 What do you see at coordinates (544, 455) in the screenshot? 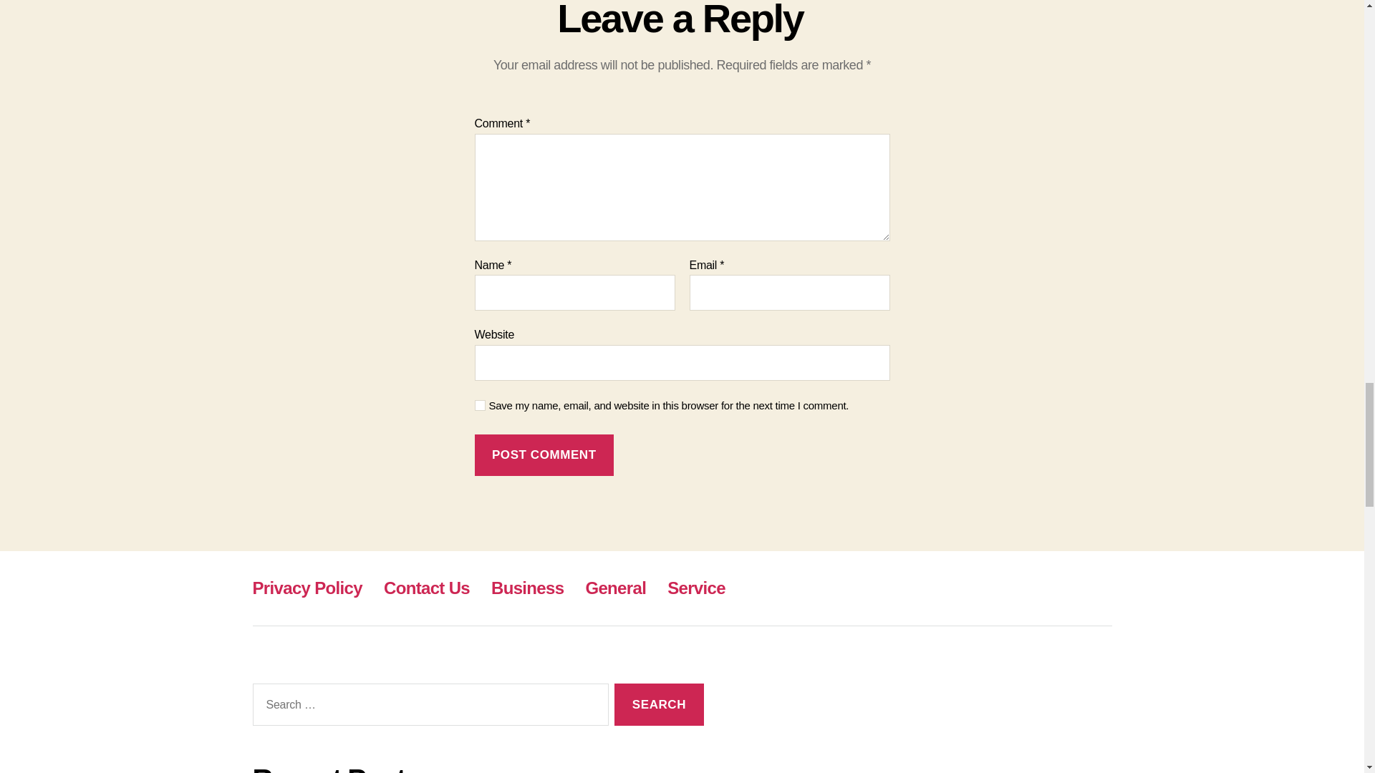
I see `Post Comment` at bounding box center [544, 455].